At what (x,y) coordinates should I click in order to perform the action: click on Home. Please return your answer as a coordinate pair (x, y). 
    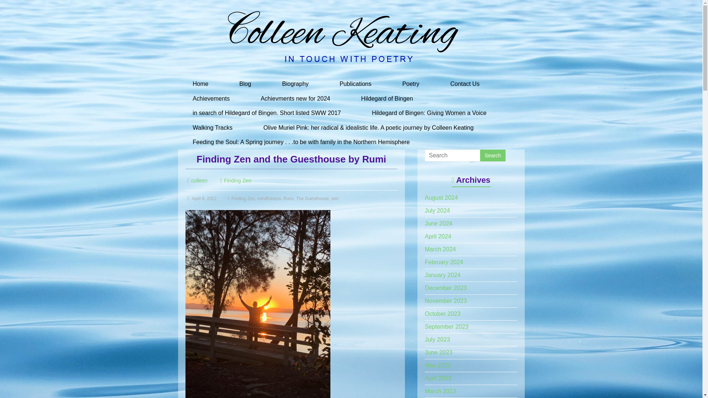
    Looking at the image, I should click on (200, 84).